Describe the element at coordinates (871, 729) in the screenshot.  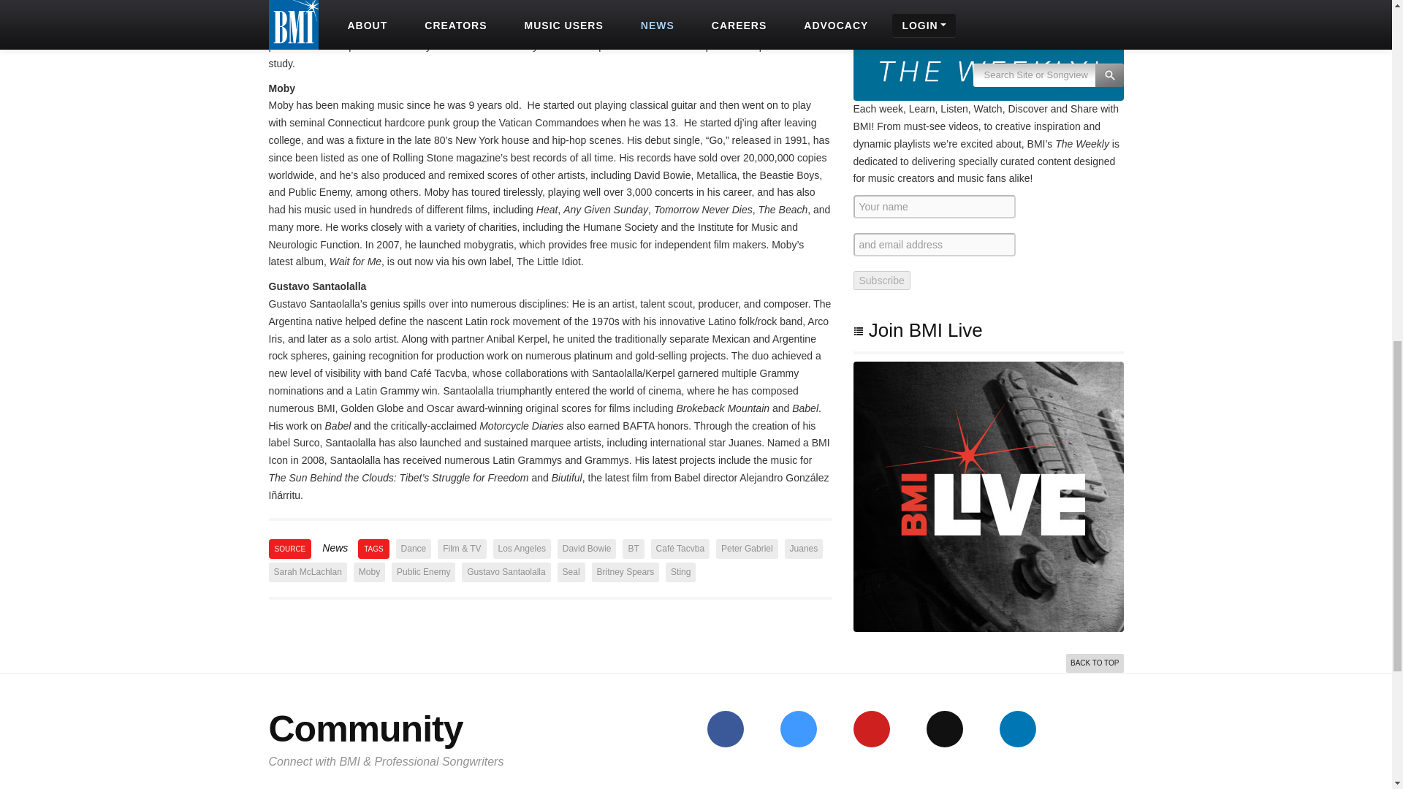
I see `Visit BMI on YouTube` at that location.